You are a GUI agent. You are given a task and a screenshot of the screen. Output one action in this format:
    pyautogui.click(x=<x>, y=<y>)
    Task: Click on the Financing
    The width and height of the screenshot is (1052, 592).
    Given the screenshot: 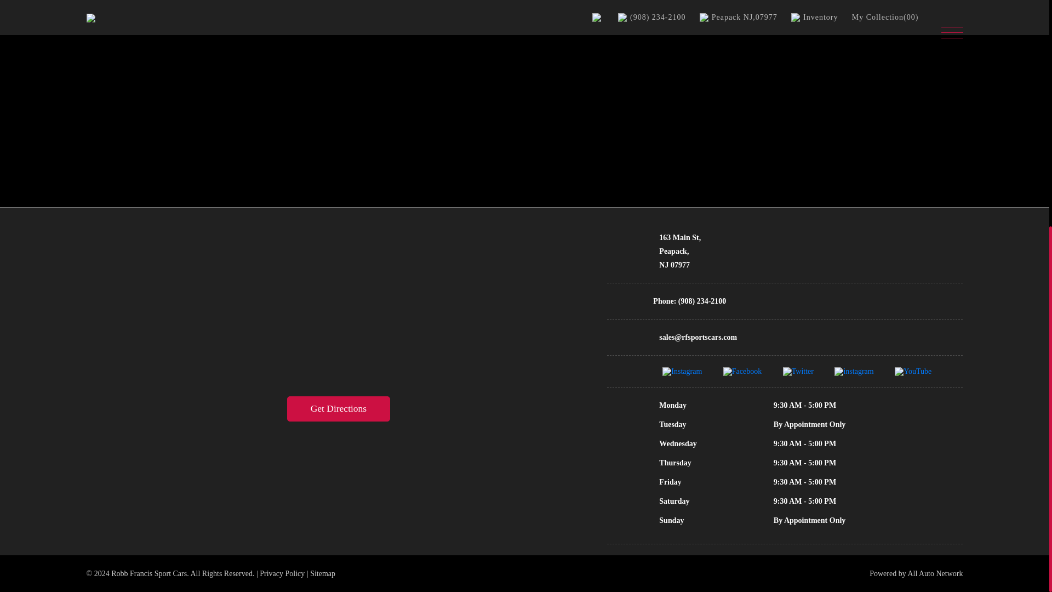 What is the action you would take?
    pyautogui.click(x=550, y=5)
    